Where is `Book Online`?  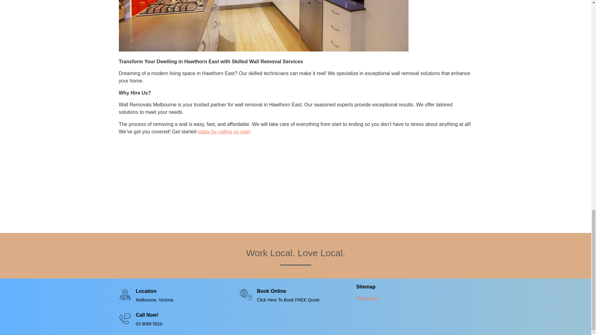 Book Online is located at coordinates (271, 291).